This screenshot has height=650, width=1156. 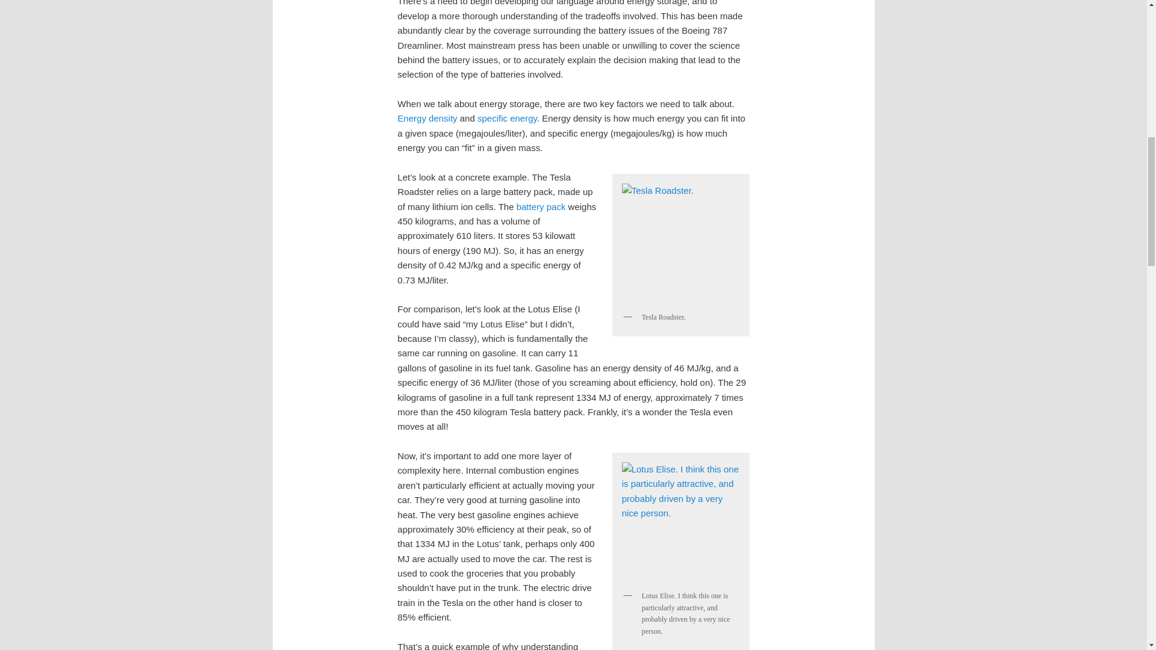 What do you see at coordinates (427, 118) in the screenshot?
I see `Energy density` at bounding box center [427, 118].